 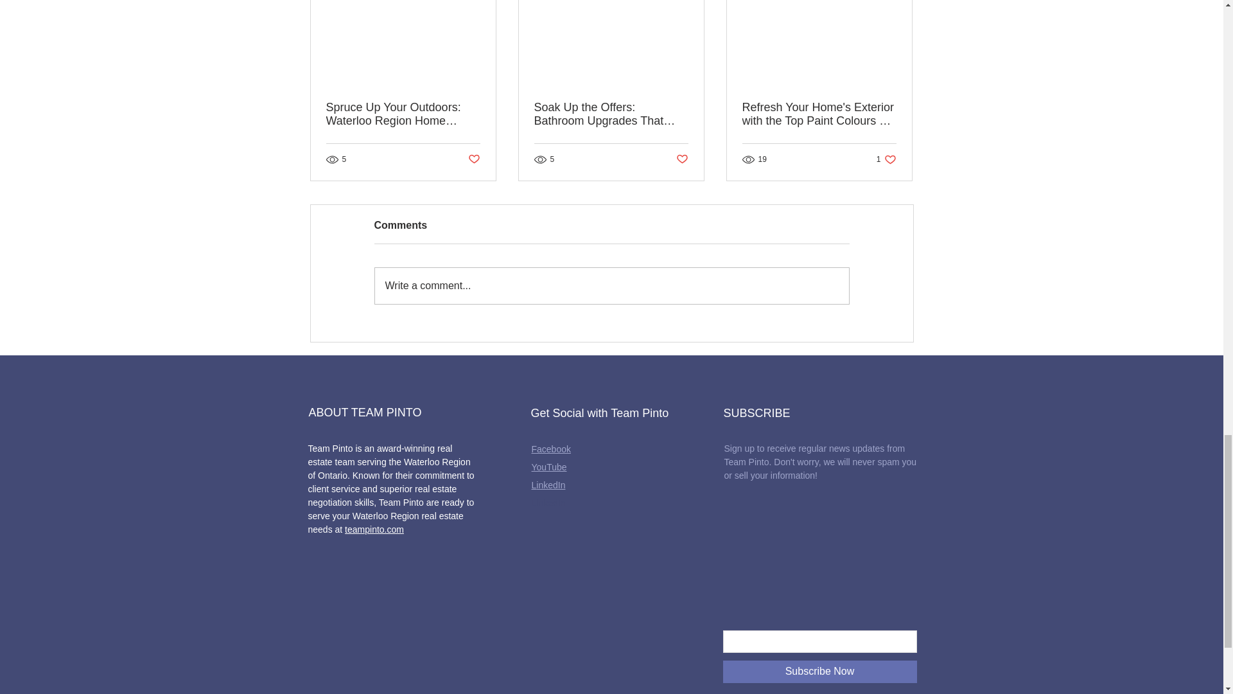 I want to click on Post not marked as liked, so click(x=682, y=159).